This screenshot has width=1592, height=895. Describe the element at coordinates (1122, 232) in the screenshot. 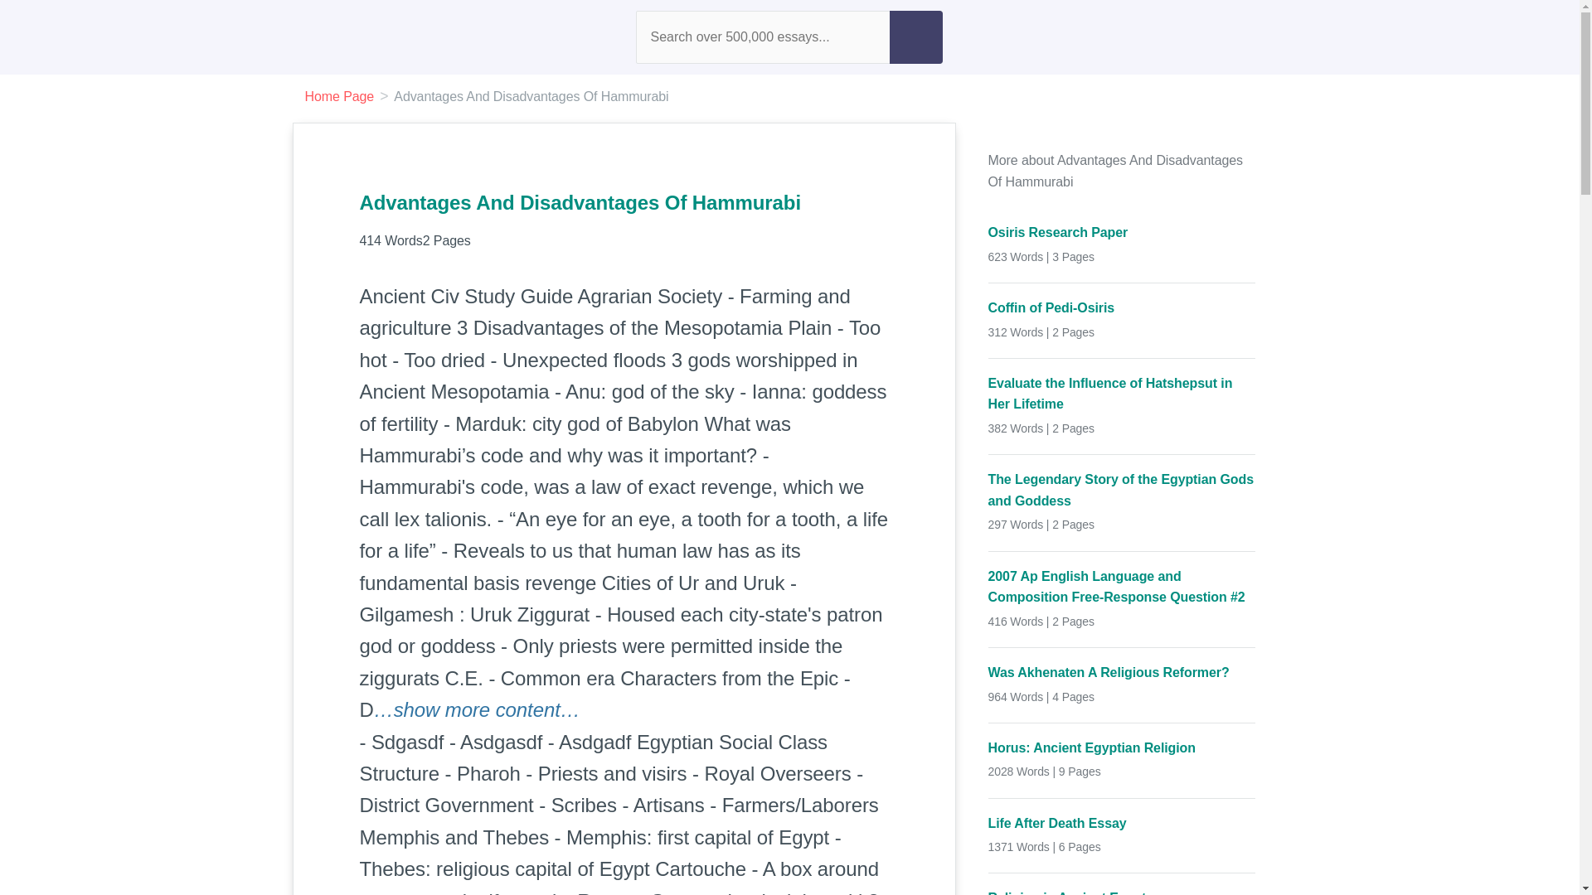

I see `Osiris Research Paper` at that location.